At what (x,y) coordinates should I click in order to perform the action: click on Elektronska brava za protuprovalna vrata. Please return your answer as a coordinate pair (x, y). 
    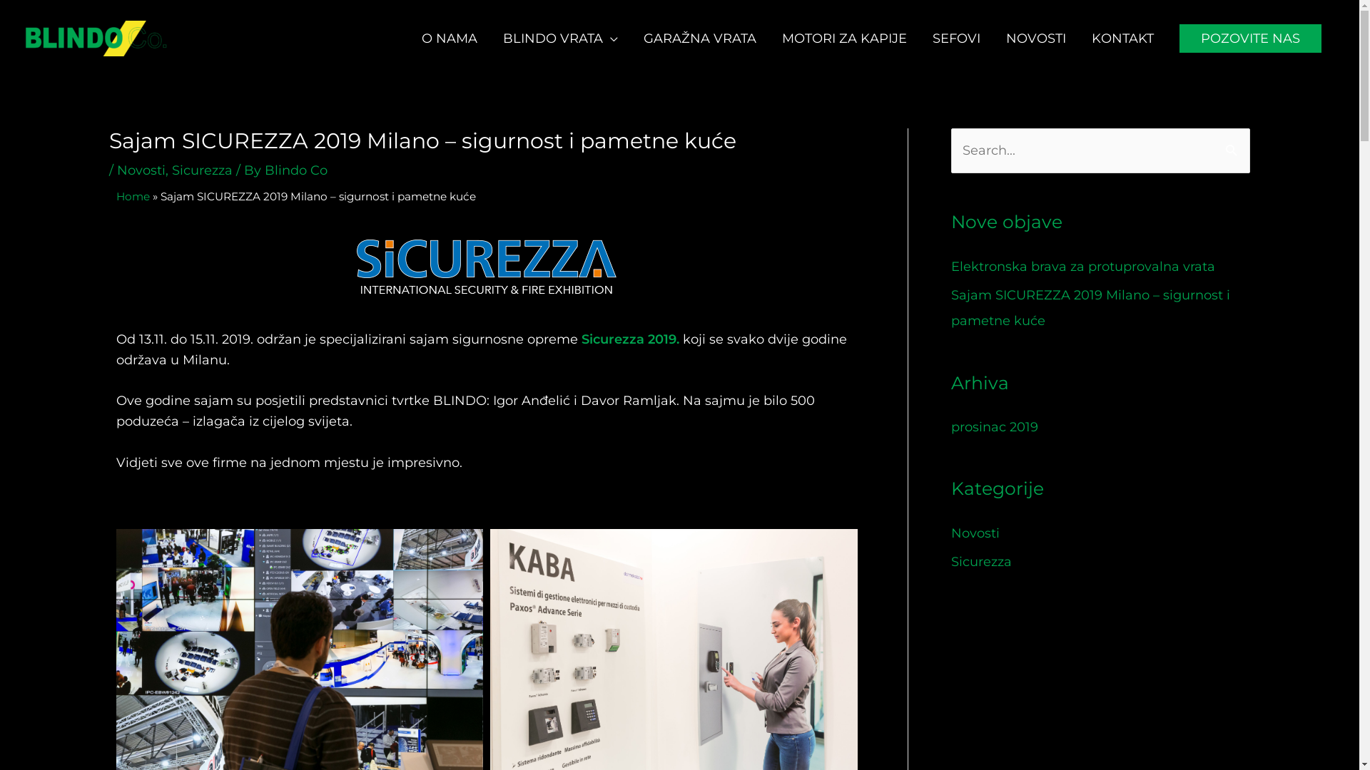
    Looking at the image, I should click on (1082, 267).